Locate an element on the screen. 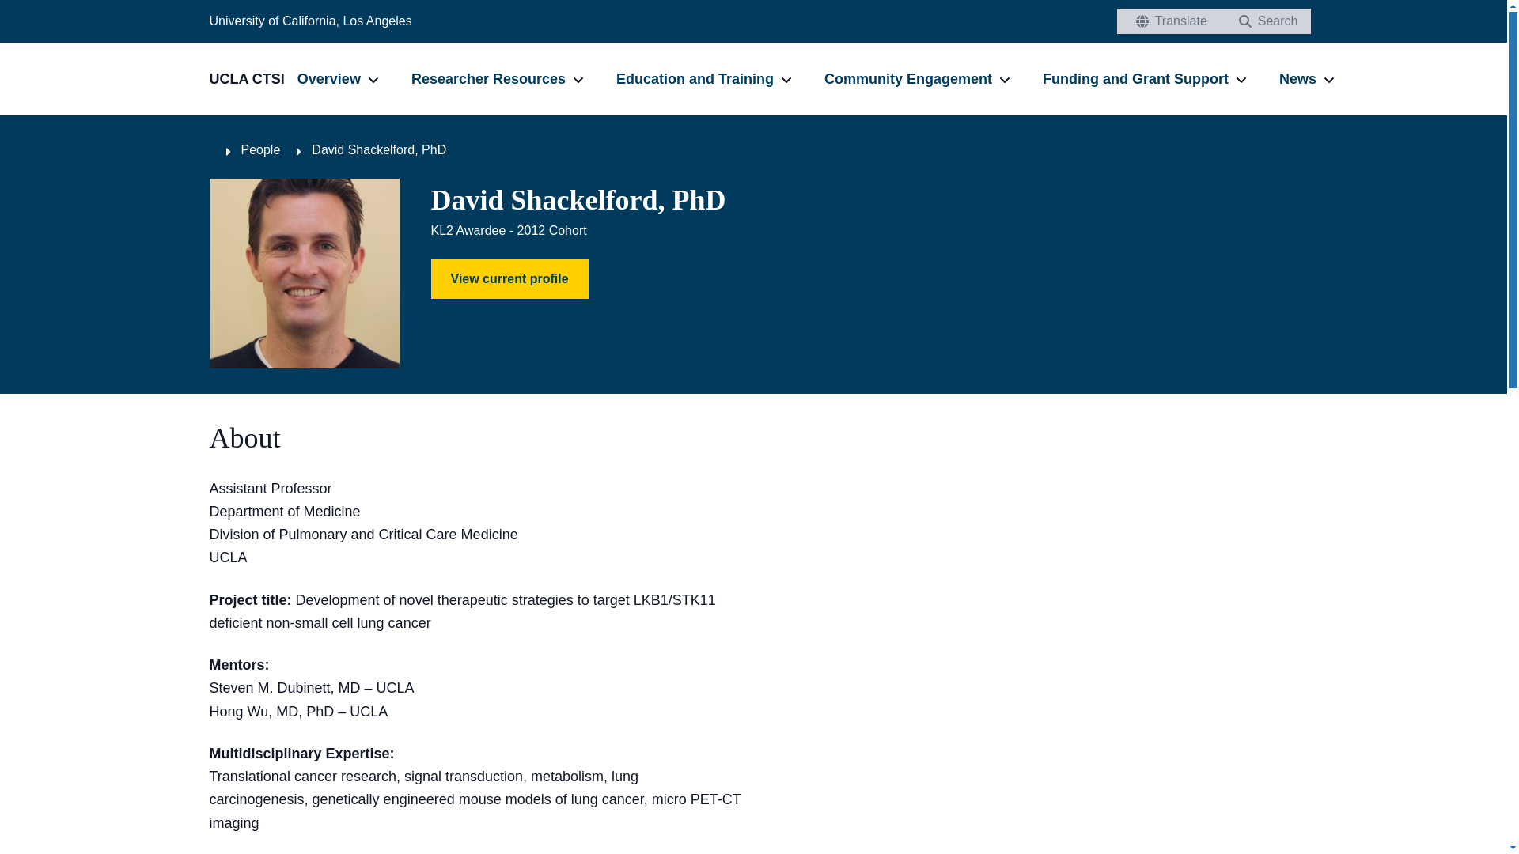 This screenshot has height=854, width=1519. Researcher Resources sub-navigation is located at coordinates (578, 79).